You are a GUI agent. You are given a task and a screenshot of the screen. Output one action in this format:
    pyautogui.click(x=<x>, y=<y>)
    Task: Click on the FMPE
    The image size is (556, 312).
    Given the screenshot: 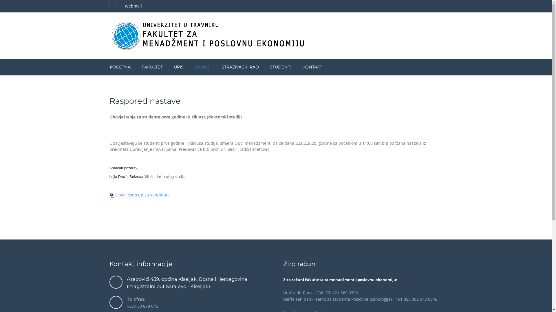 What is the action you would take?
    pyautogui.click(x=209, y=36)
    